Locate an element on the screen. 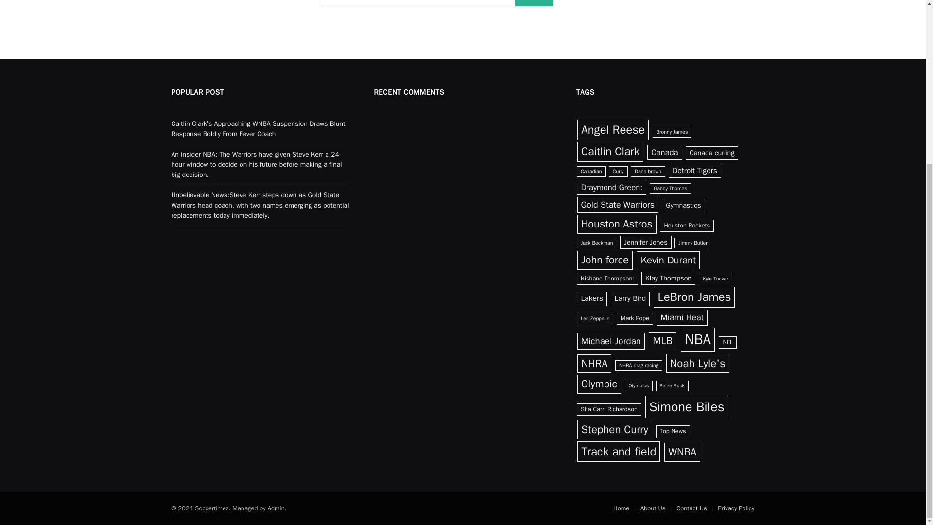  Canada curling is located at coordinates (712, 153).